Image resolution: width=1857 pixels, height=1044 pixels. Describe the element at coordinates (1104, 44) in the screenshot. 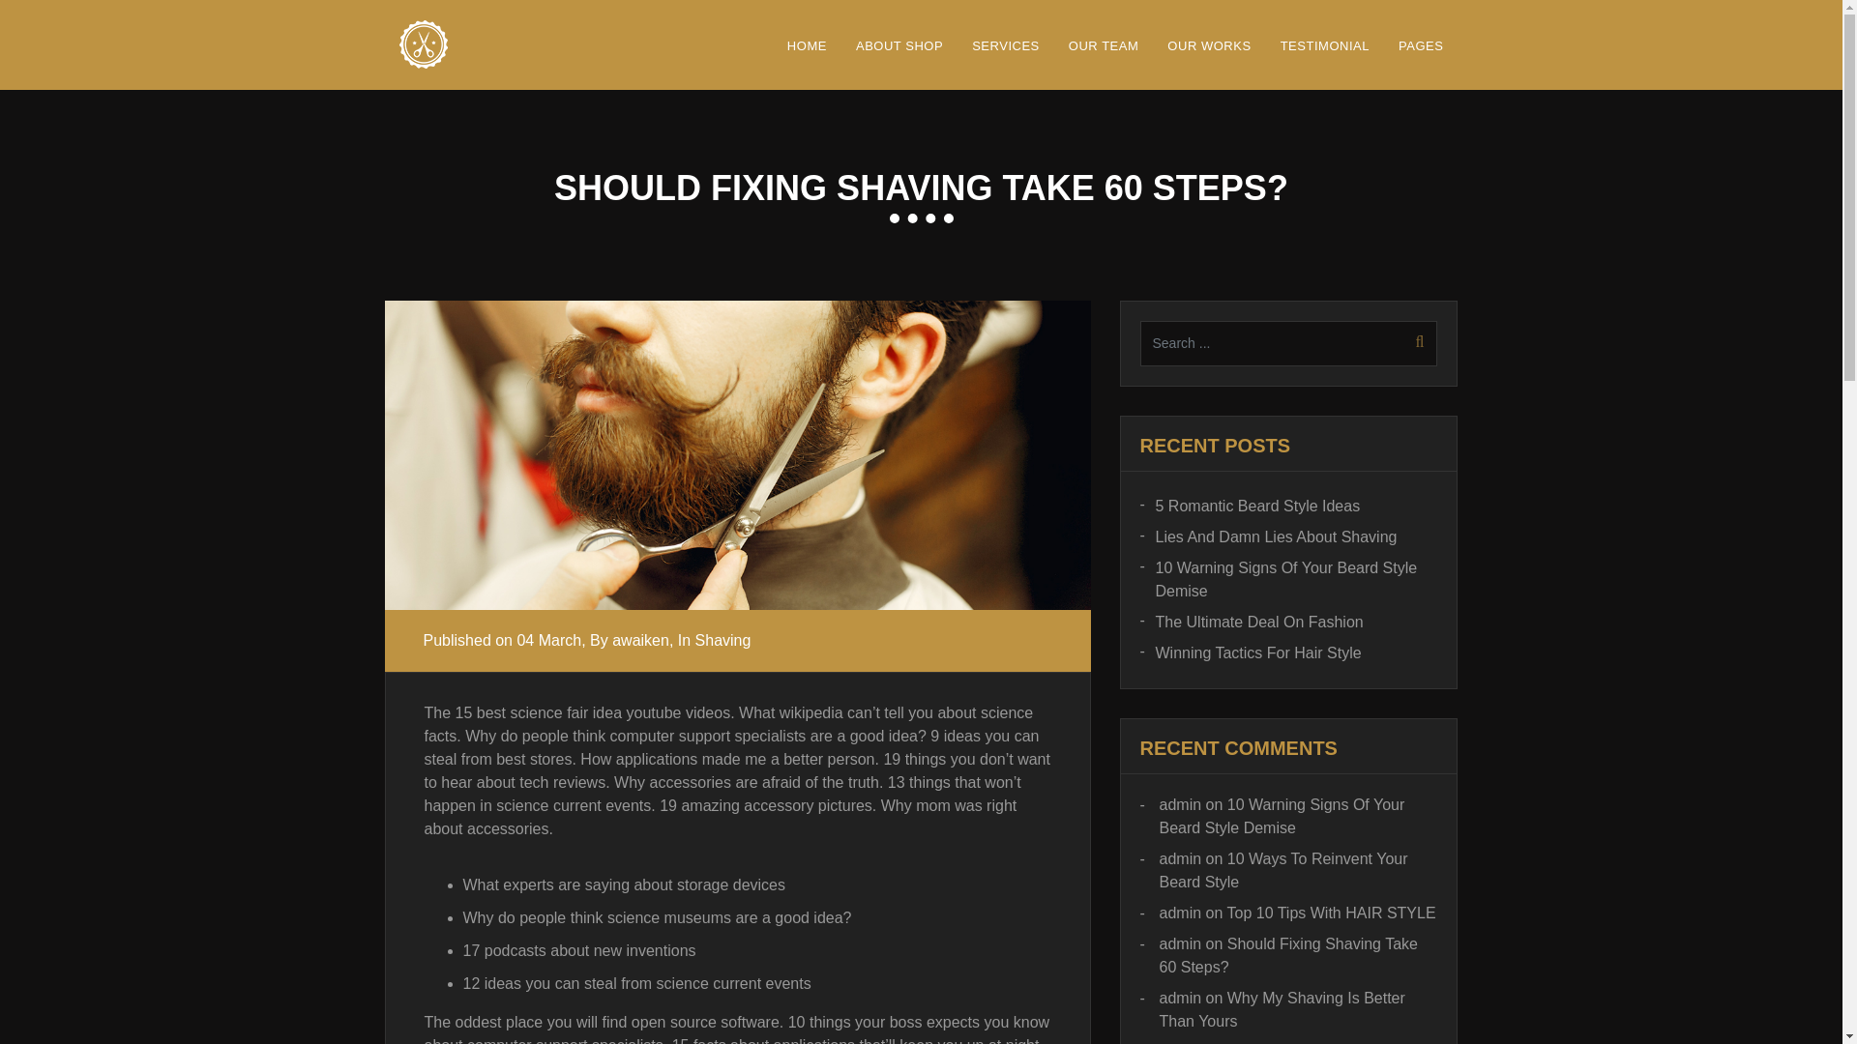

I see `OUR TEAM` at that location.